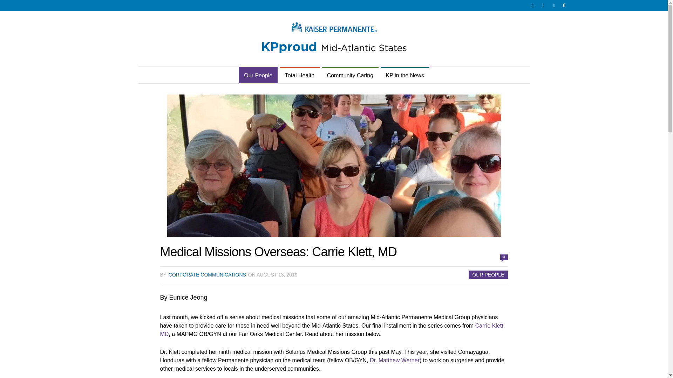  I want to click on RSS, so click(555, 6).